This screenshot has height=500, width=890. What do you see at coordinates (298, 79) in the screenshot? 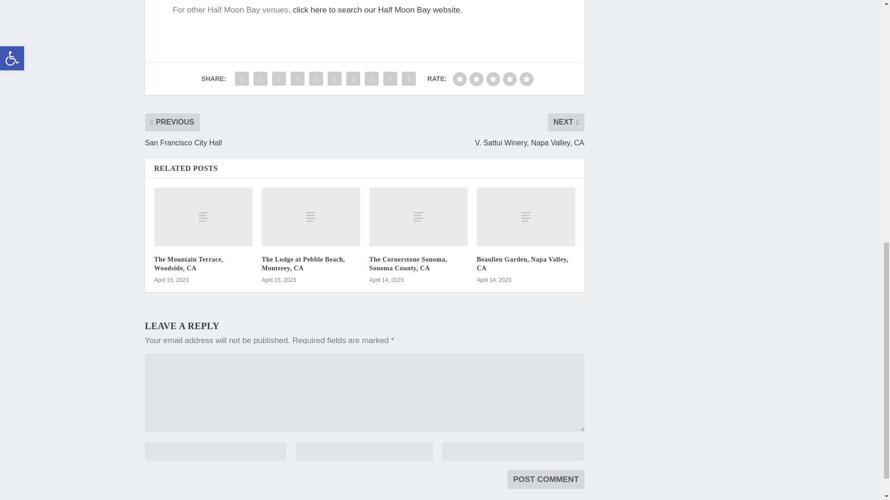
I see `Share "The Ritz-Carlton, Half Moon Bay, CA" via Tumblr` at bounding box center [298, 79].